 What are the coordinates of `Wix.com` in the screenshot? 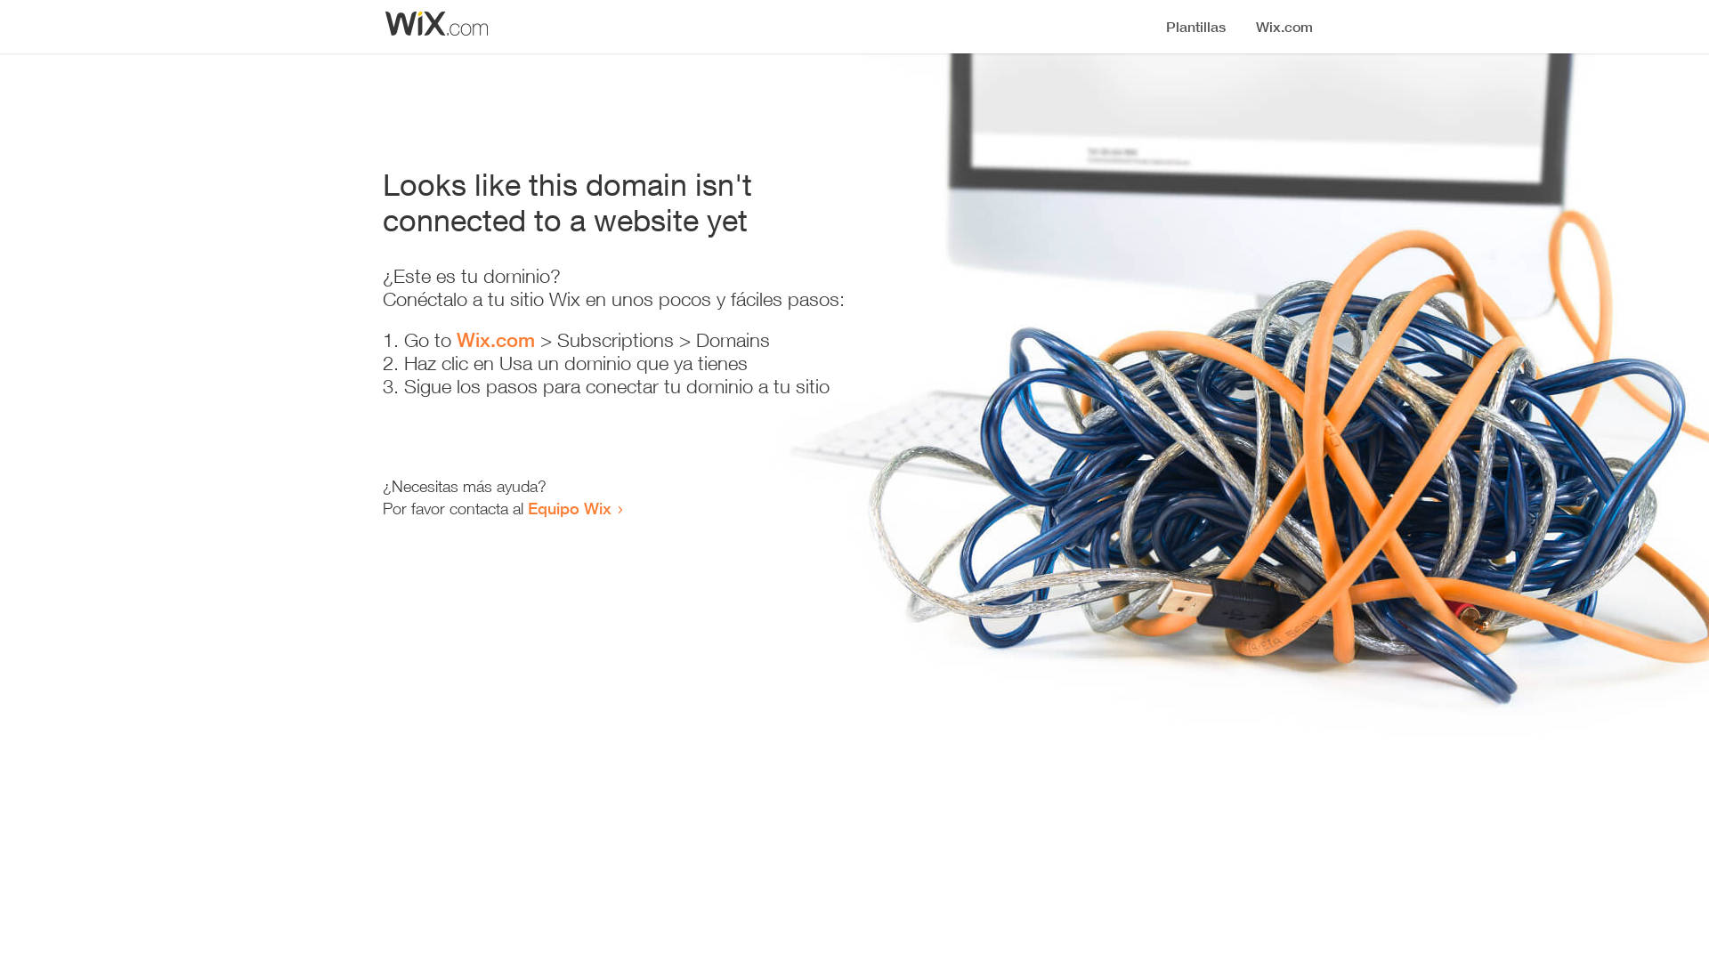 It's located at (496, 340).